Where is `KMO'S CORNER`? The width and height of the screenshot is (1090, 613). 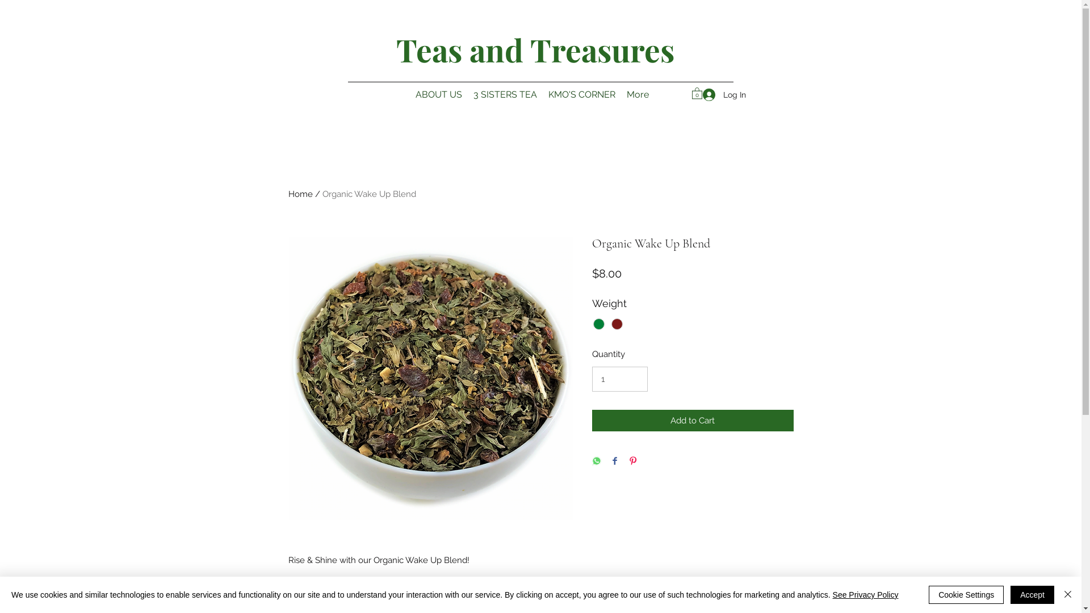 KMO'S CORNER is located at coordinates (582, 95).